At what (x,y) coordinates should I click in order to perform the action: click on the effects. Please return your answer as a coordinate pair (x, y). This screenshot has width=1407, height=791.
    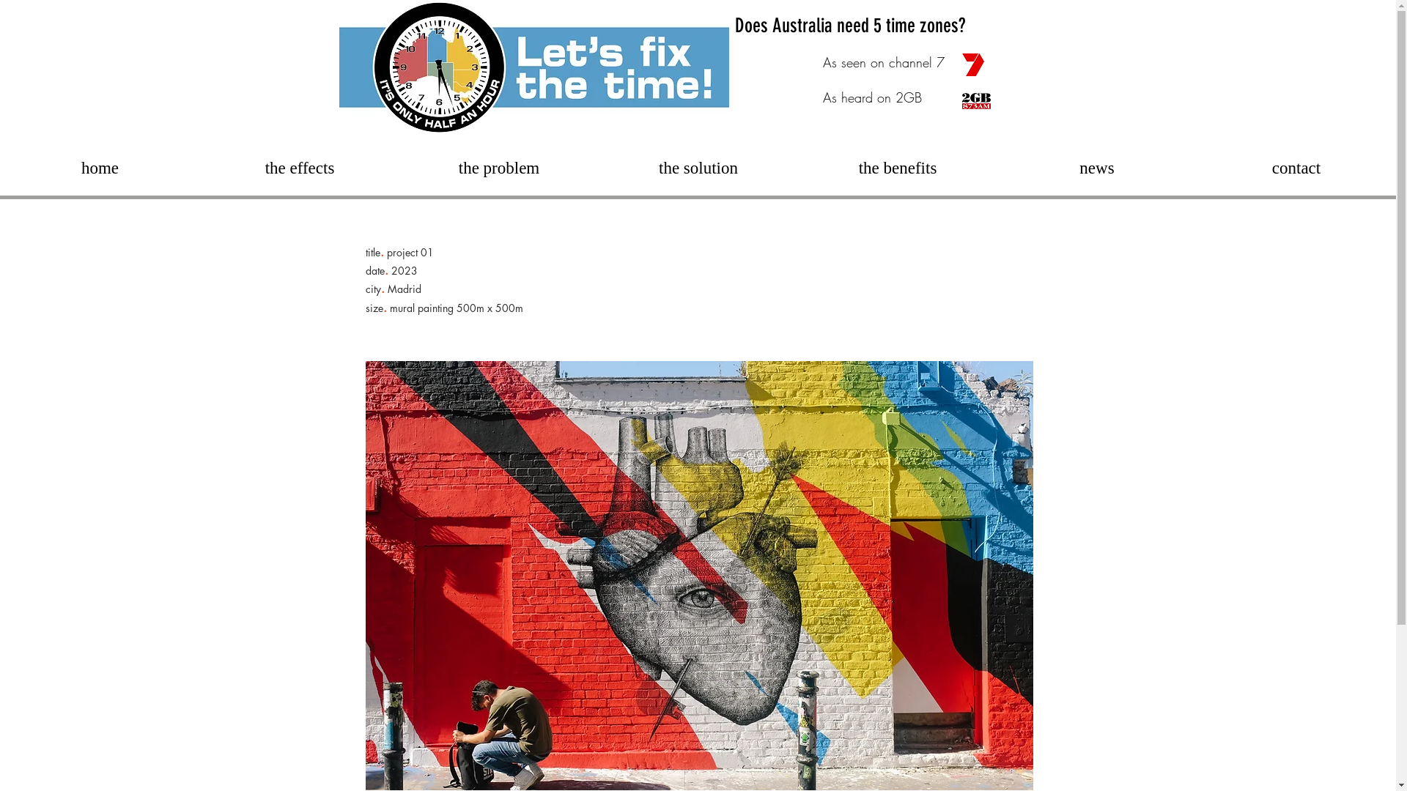
    Looking at the image, I should click on (300, 168).